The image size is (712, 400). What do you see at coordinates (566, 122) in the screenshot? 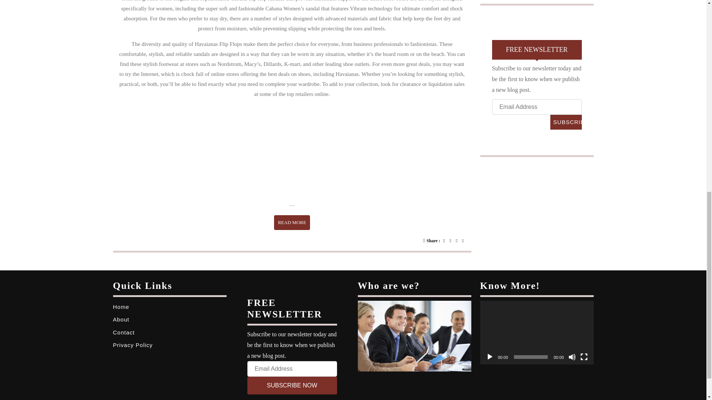
I see `SUBSCRIBE NOW` at bounding box center [566, 122].